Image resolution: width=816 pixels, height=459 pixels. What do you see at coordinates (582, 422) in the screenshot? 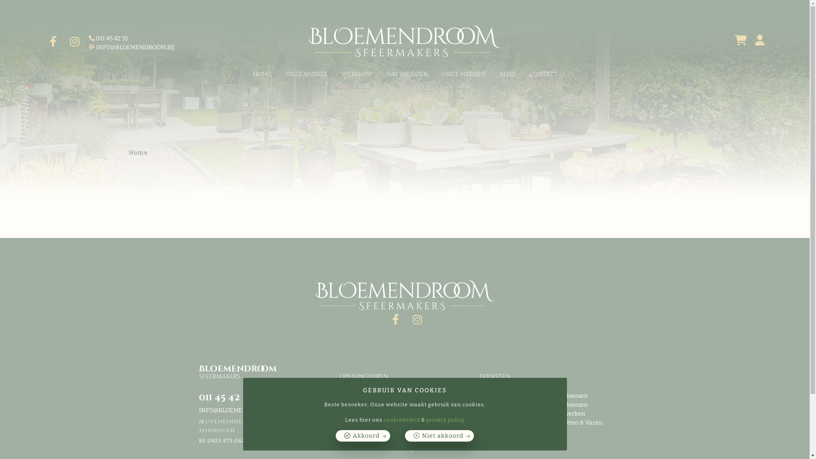
I see `Potten & Vazen` at bounding box center [582, 422].